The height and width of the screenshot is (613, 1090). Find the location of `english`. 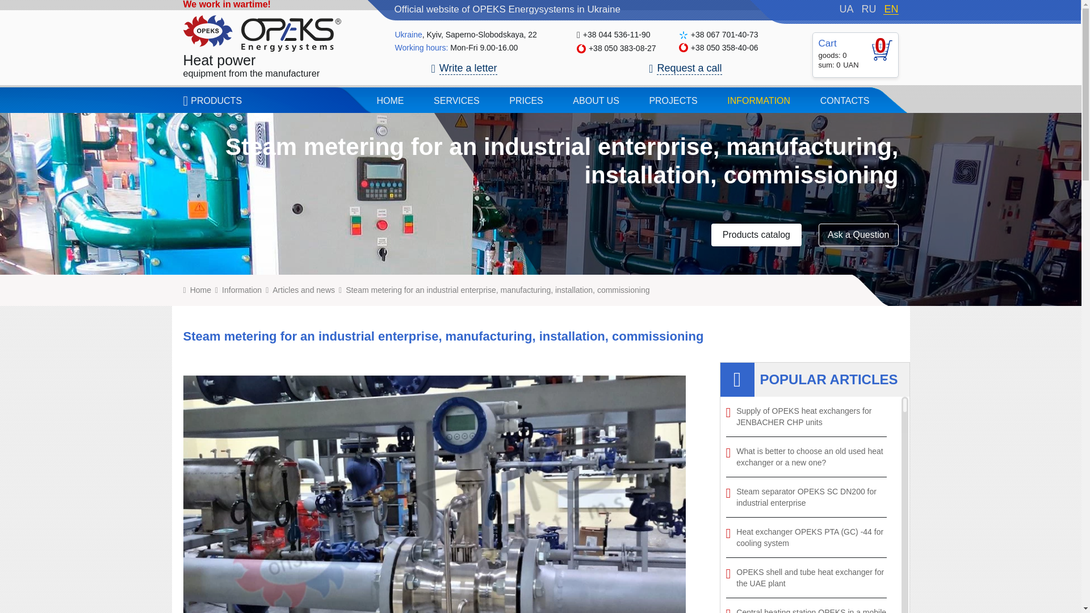

english is located at coordinates (685, 69).